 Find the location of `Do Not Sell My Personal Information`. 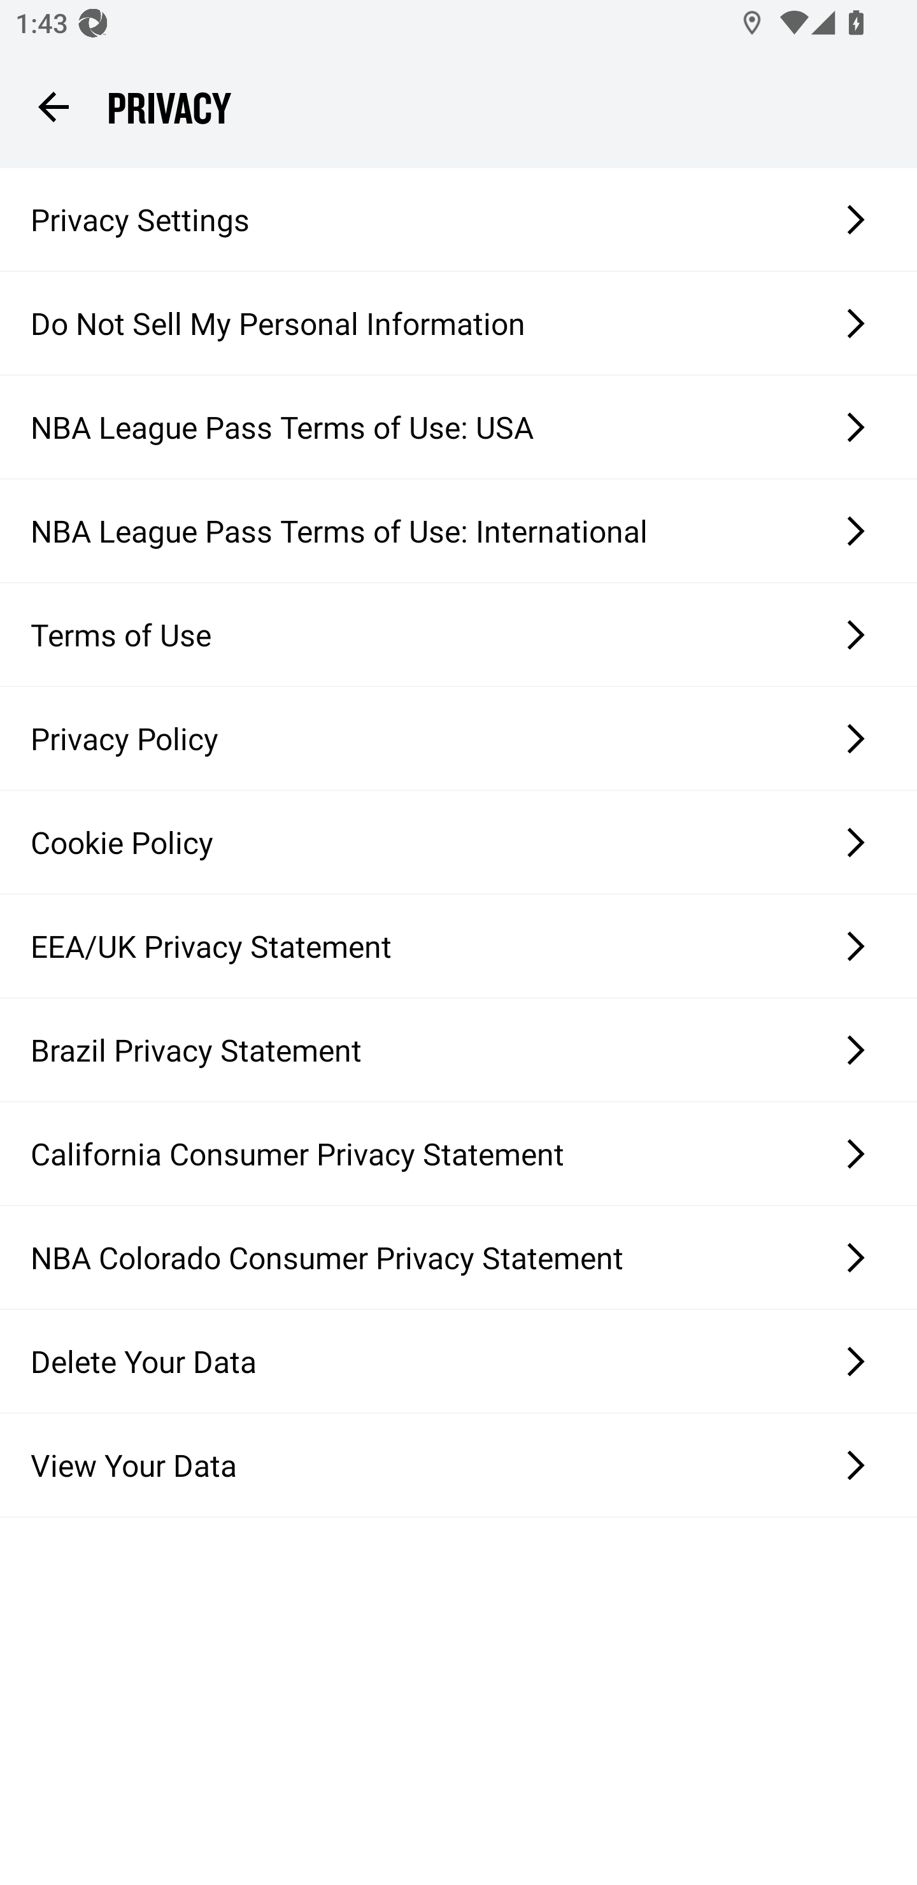

Do Not Sell My Personal Information is located at coordinates (458, 324).